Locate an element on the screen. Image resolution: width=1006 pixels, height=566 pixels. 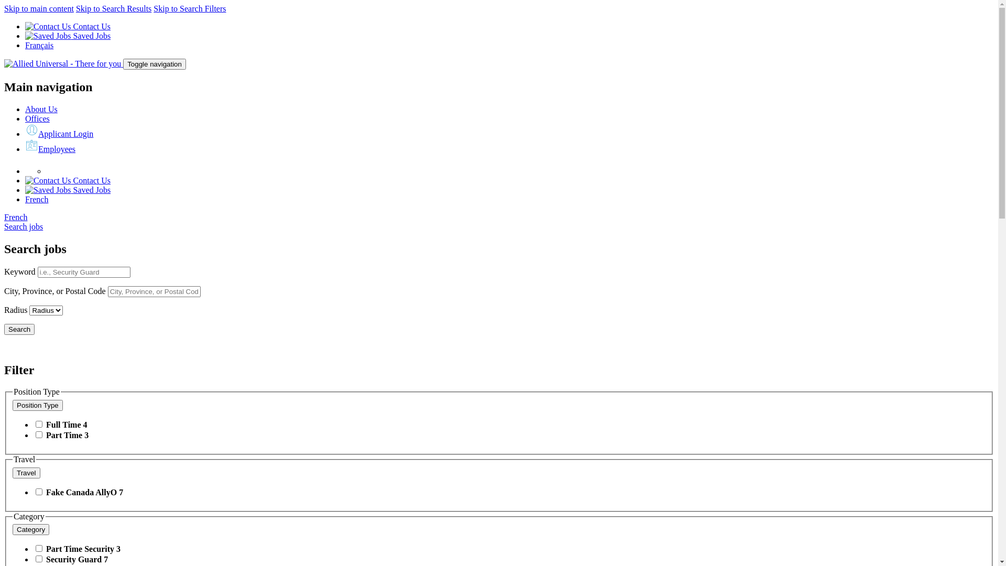
French is located at coordinates (37, 199).